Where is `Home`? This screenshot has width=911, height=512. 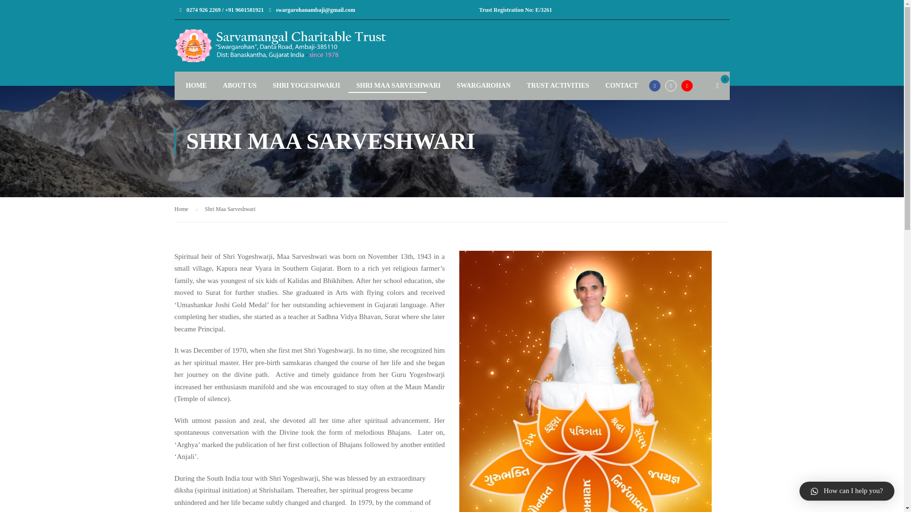 Home is located at coordinates (186, 209).